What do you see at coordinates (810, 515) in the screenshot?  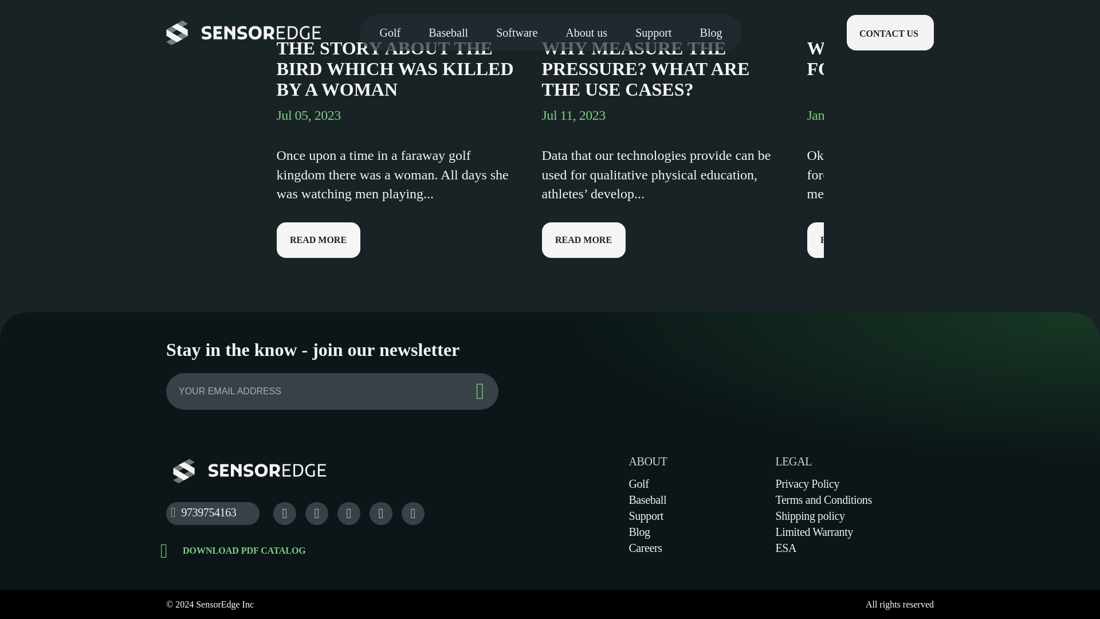 I see `Shipping policy` at bounding box center [810, 515].